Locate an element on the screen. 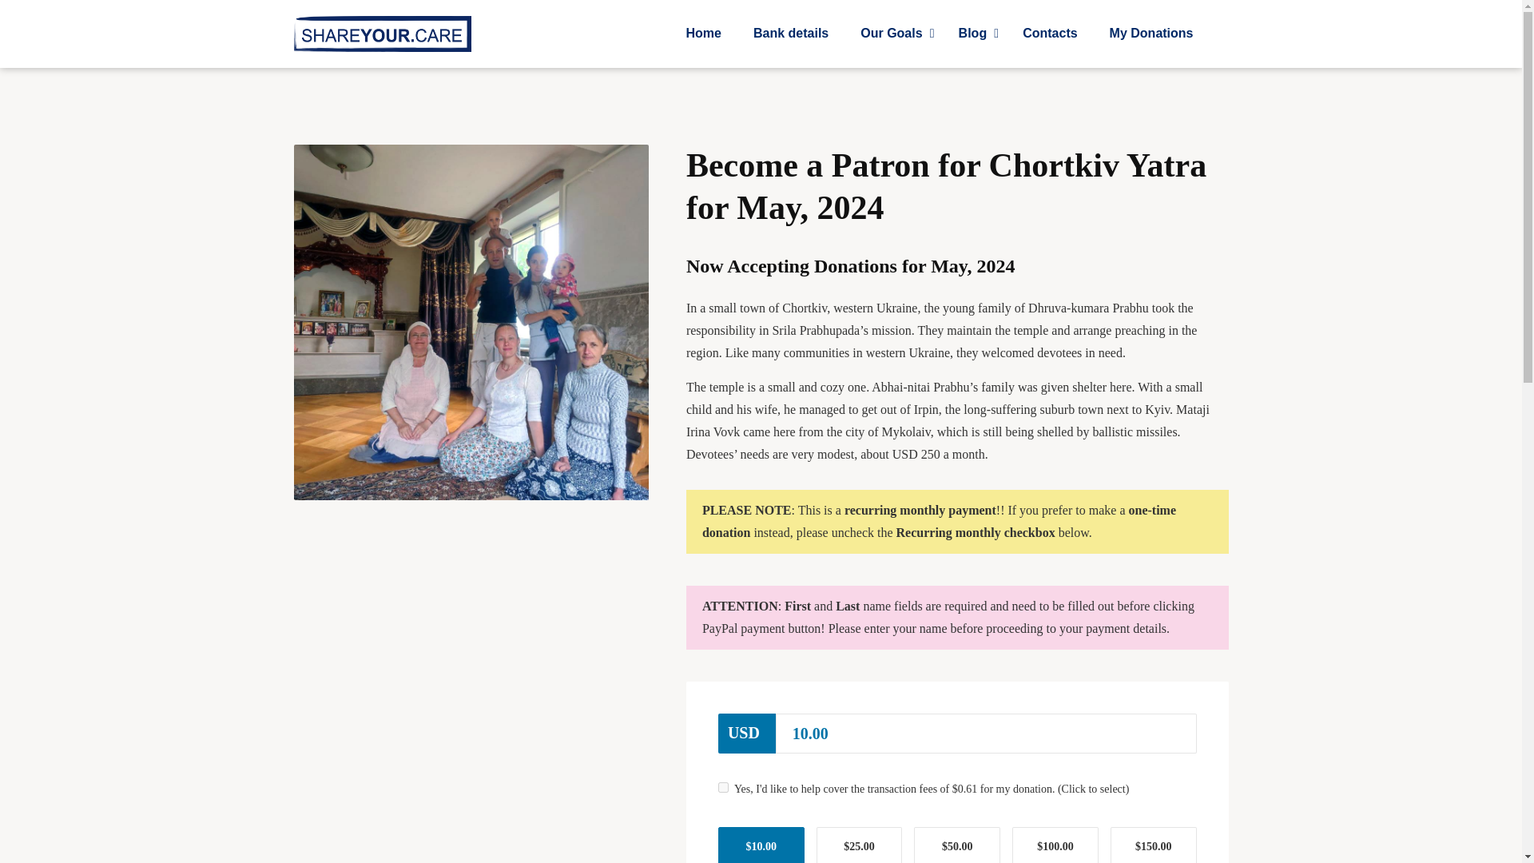 The width and height of the screenshot is (1534, 863). Bank details is located at coordinates (893, 34).